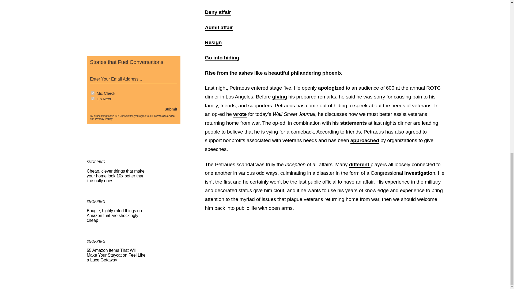 The width and height of the screenshot is (514, 289). Describe the element at coordinates (280, 97) in the screenshot. I see `giving` at that location.